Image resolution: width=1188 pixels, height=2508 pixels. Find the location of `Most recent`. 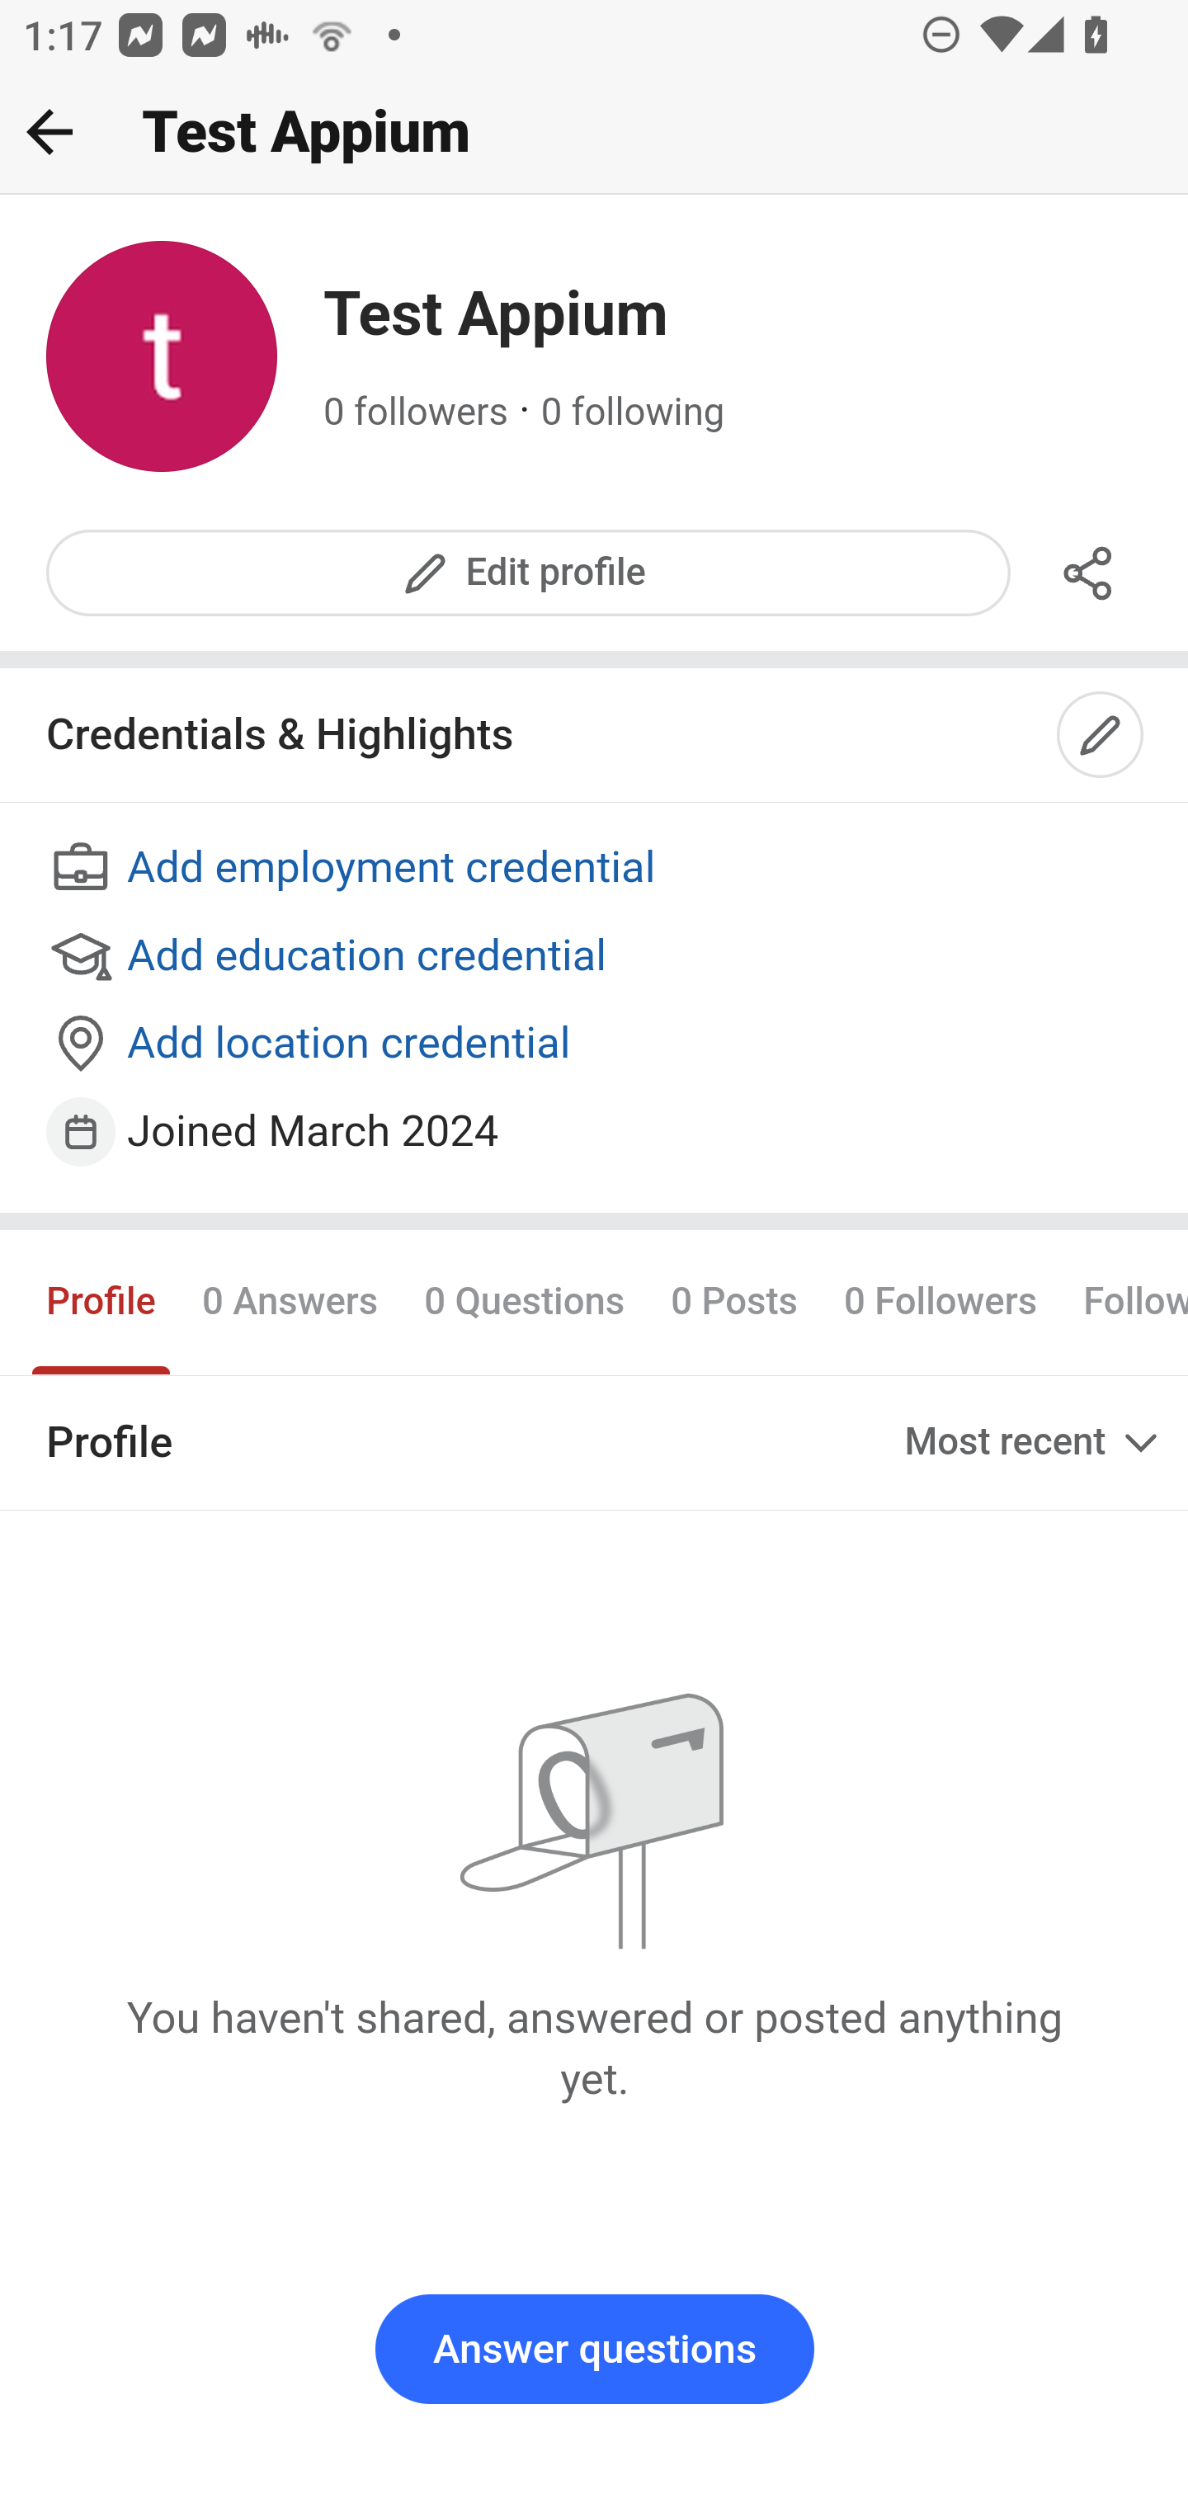

Most recent is located at coordinates (1035, 1443).